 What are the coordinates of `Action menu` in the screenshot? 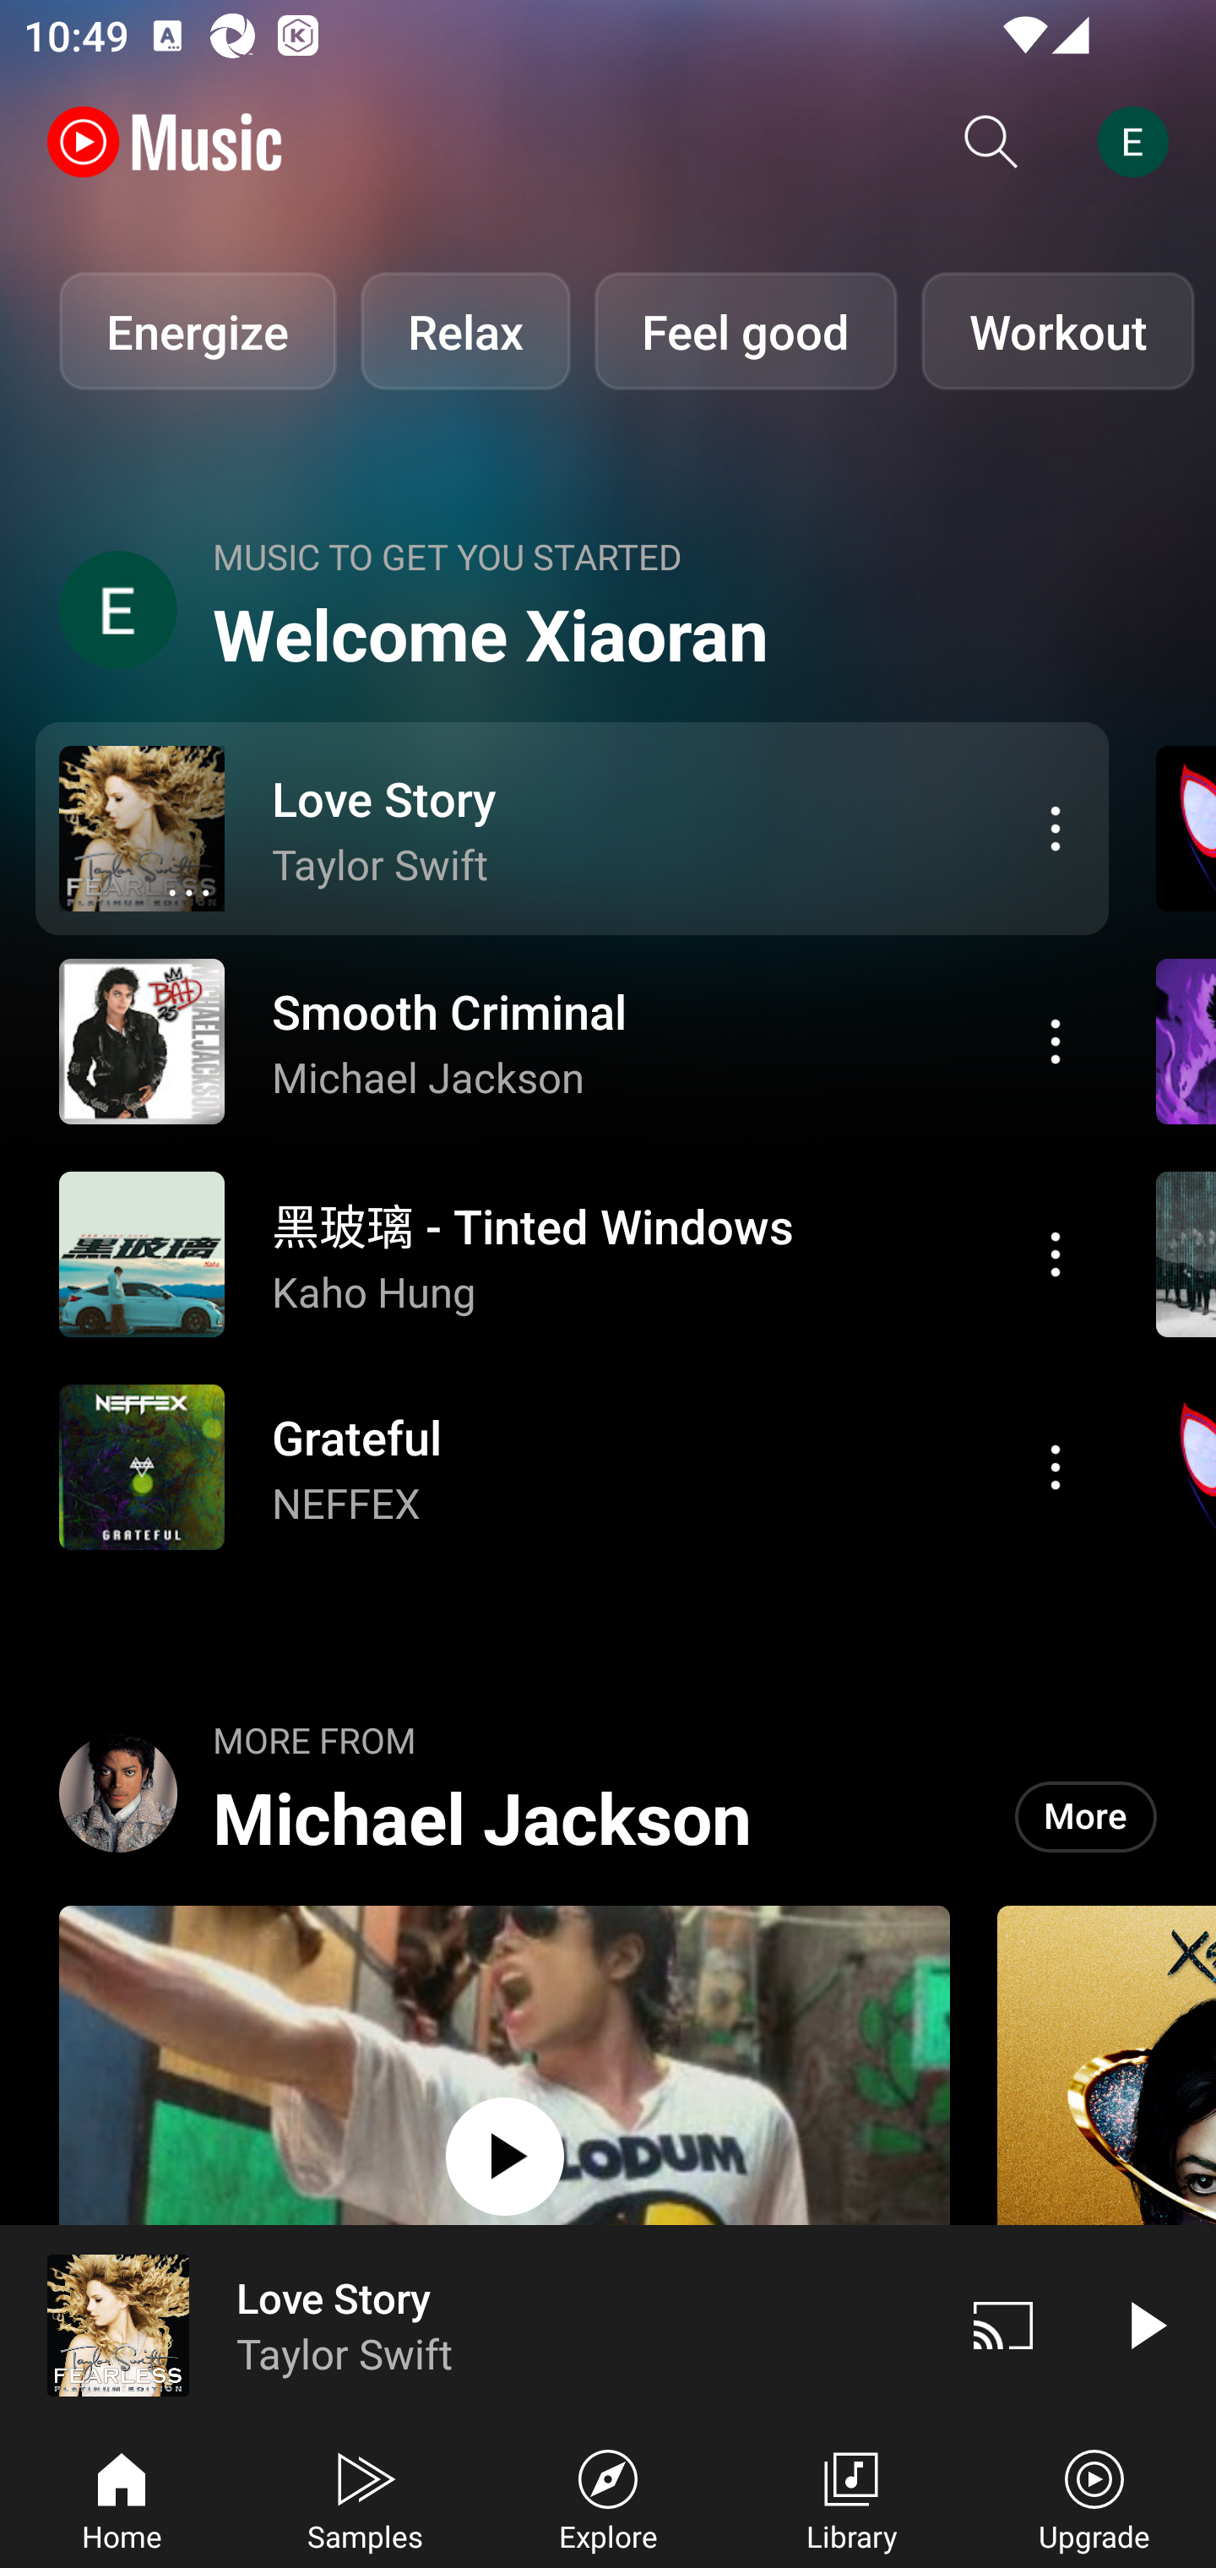 It's located at (572, 1041).